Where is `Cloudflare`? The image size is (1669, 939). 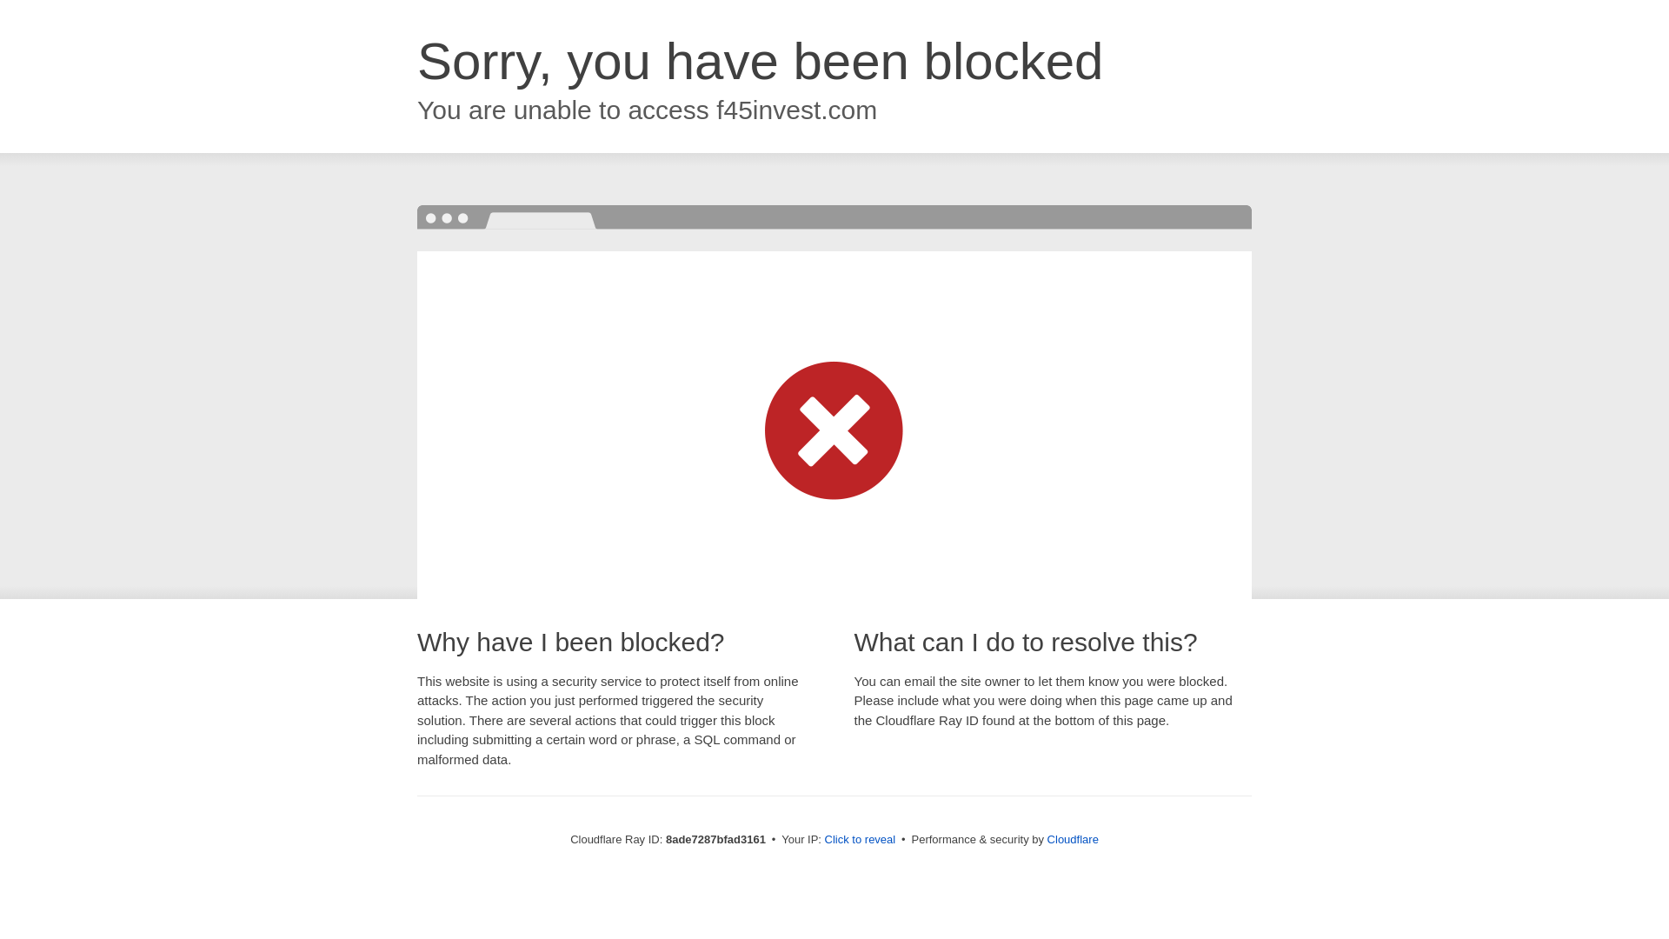 Cloudflare is located at coordinates (1073, 839).